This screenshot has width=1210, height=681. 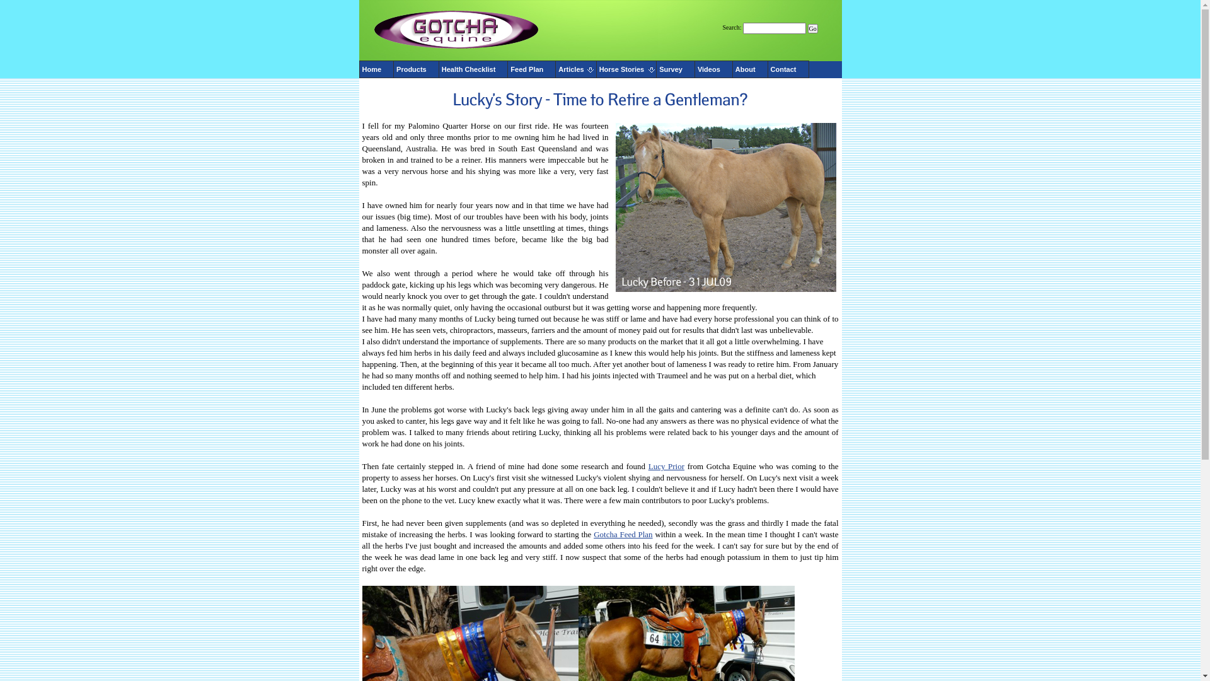 I want to click on Feed Plan, so click(x=532, y=69).